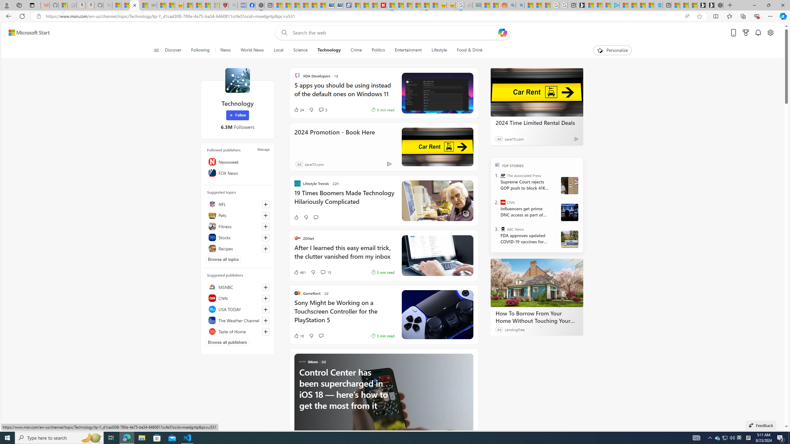 This screenshot has height=444, width=790. Describe the element at coordinates (238, 173) in the screenshot. I see `FOX News` at that location.